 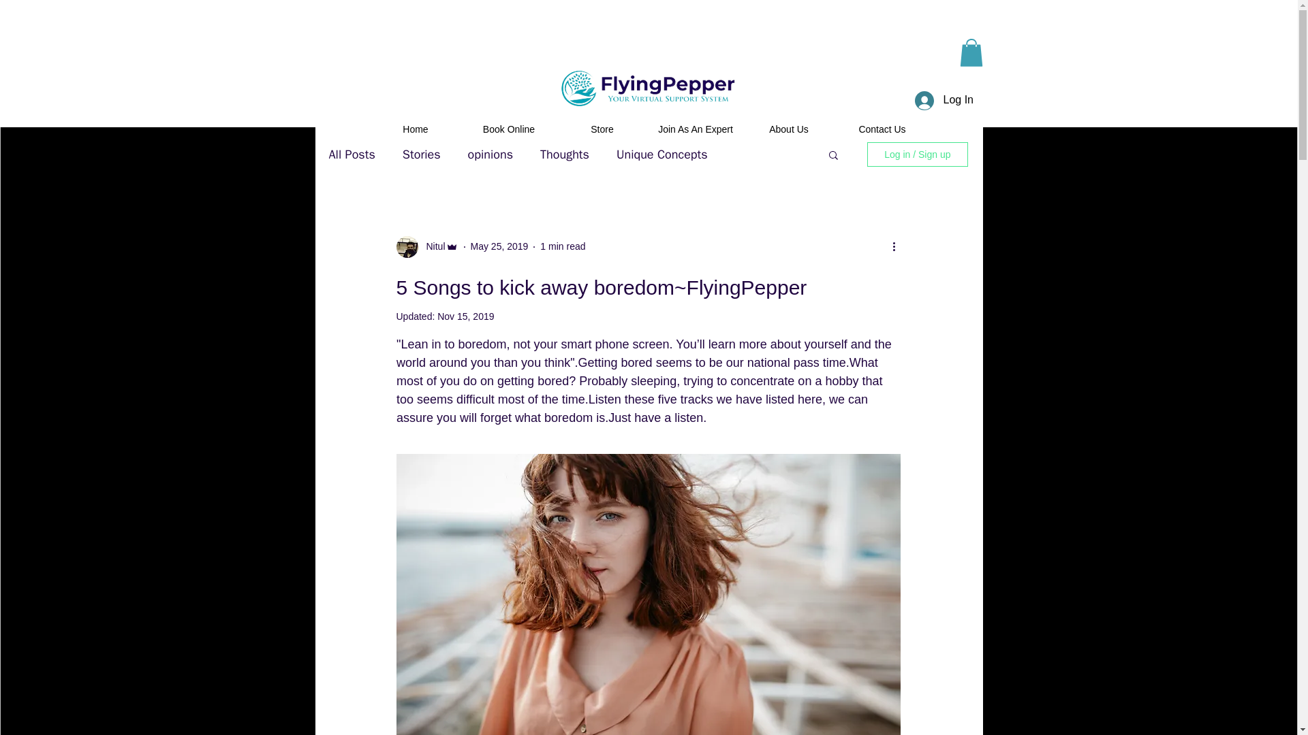 I want to click on Store, so click(x=602, y=129).